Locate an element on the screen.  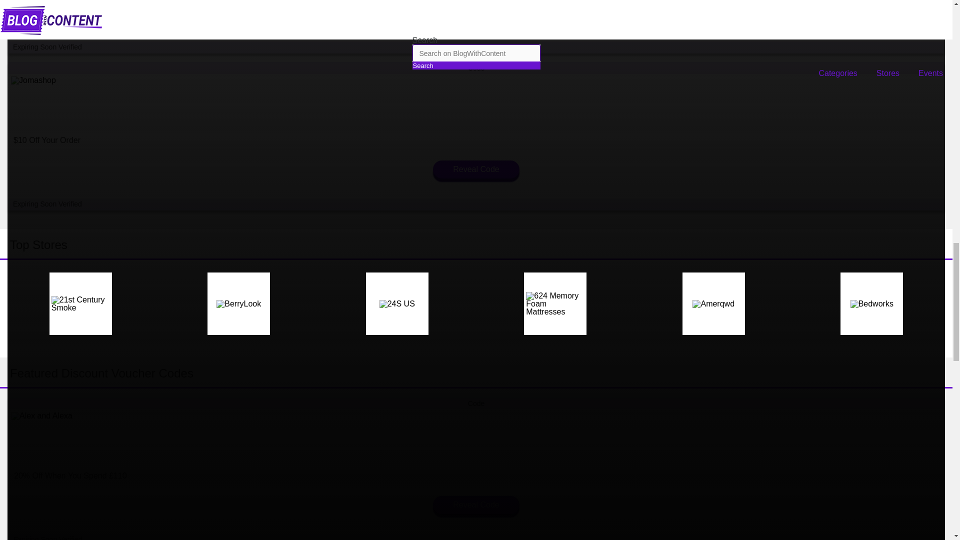
Bedworks is located at coordinates (872, 304).